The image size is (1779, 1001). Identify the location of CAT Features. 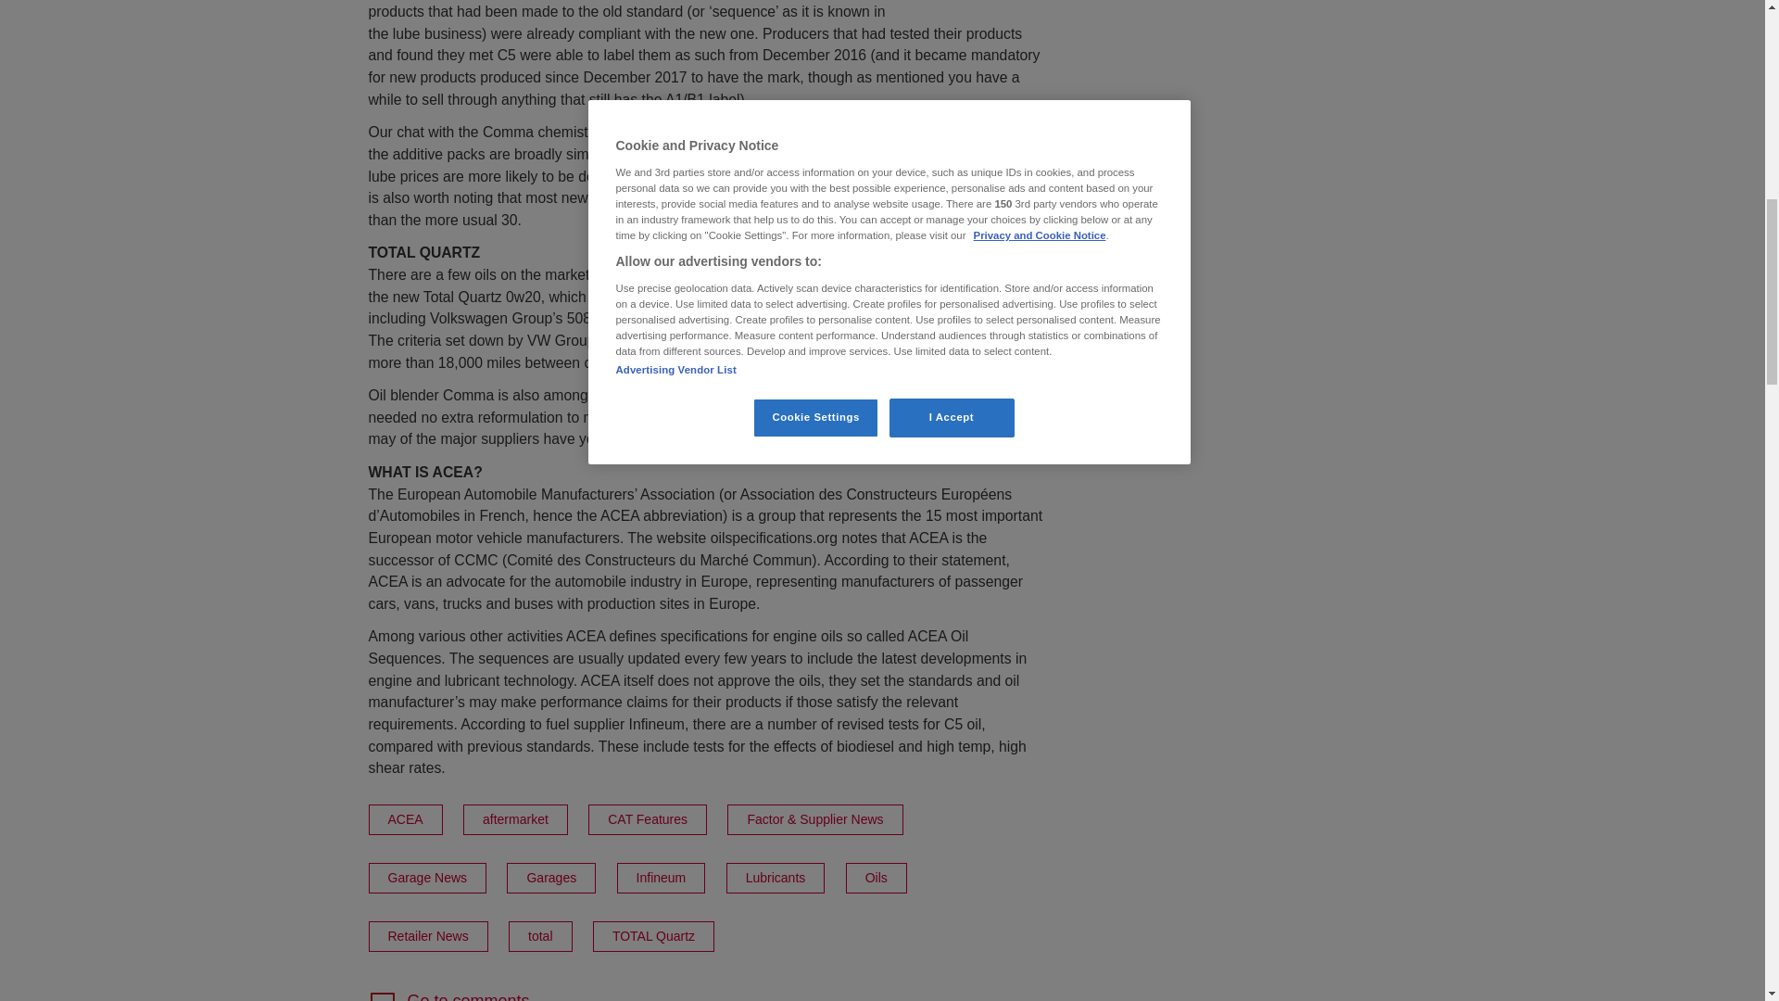
(647, 819).